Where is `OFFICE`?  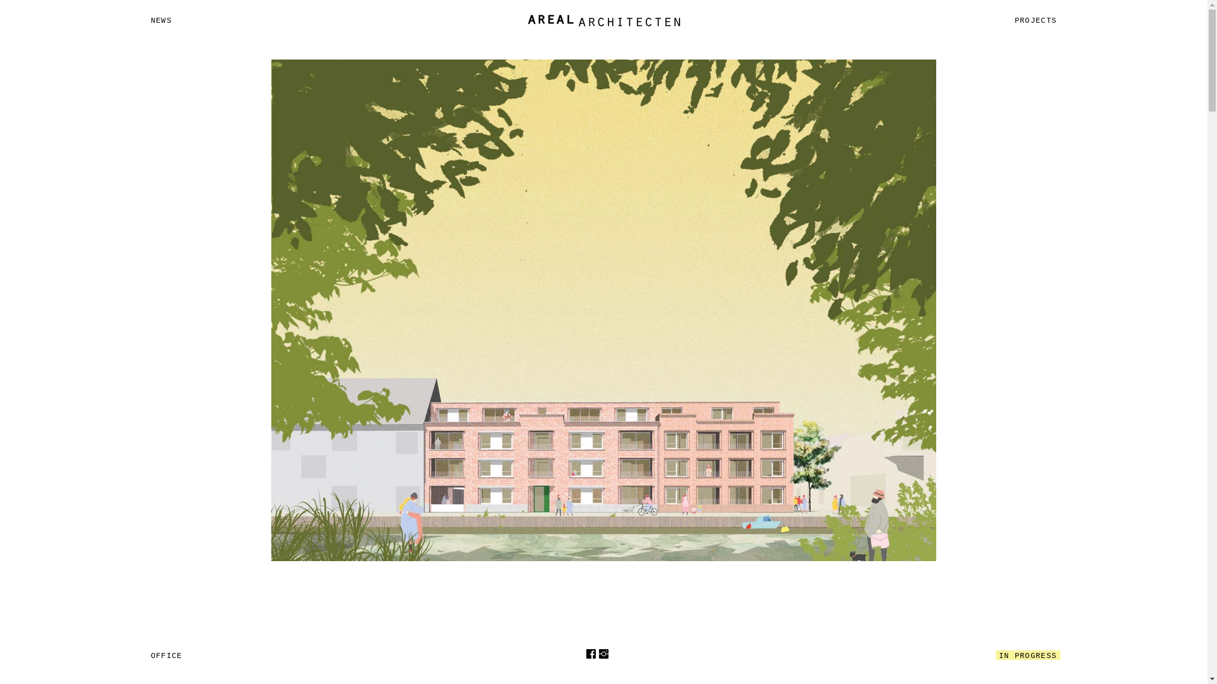
OFFICE is located at coordinates (166, 655).